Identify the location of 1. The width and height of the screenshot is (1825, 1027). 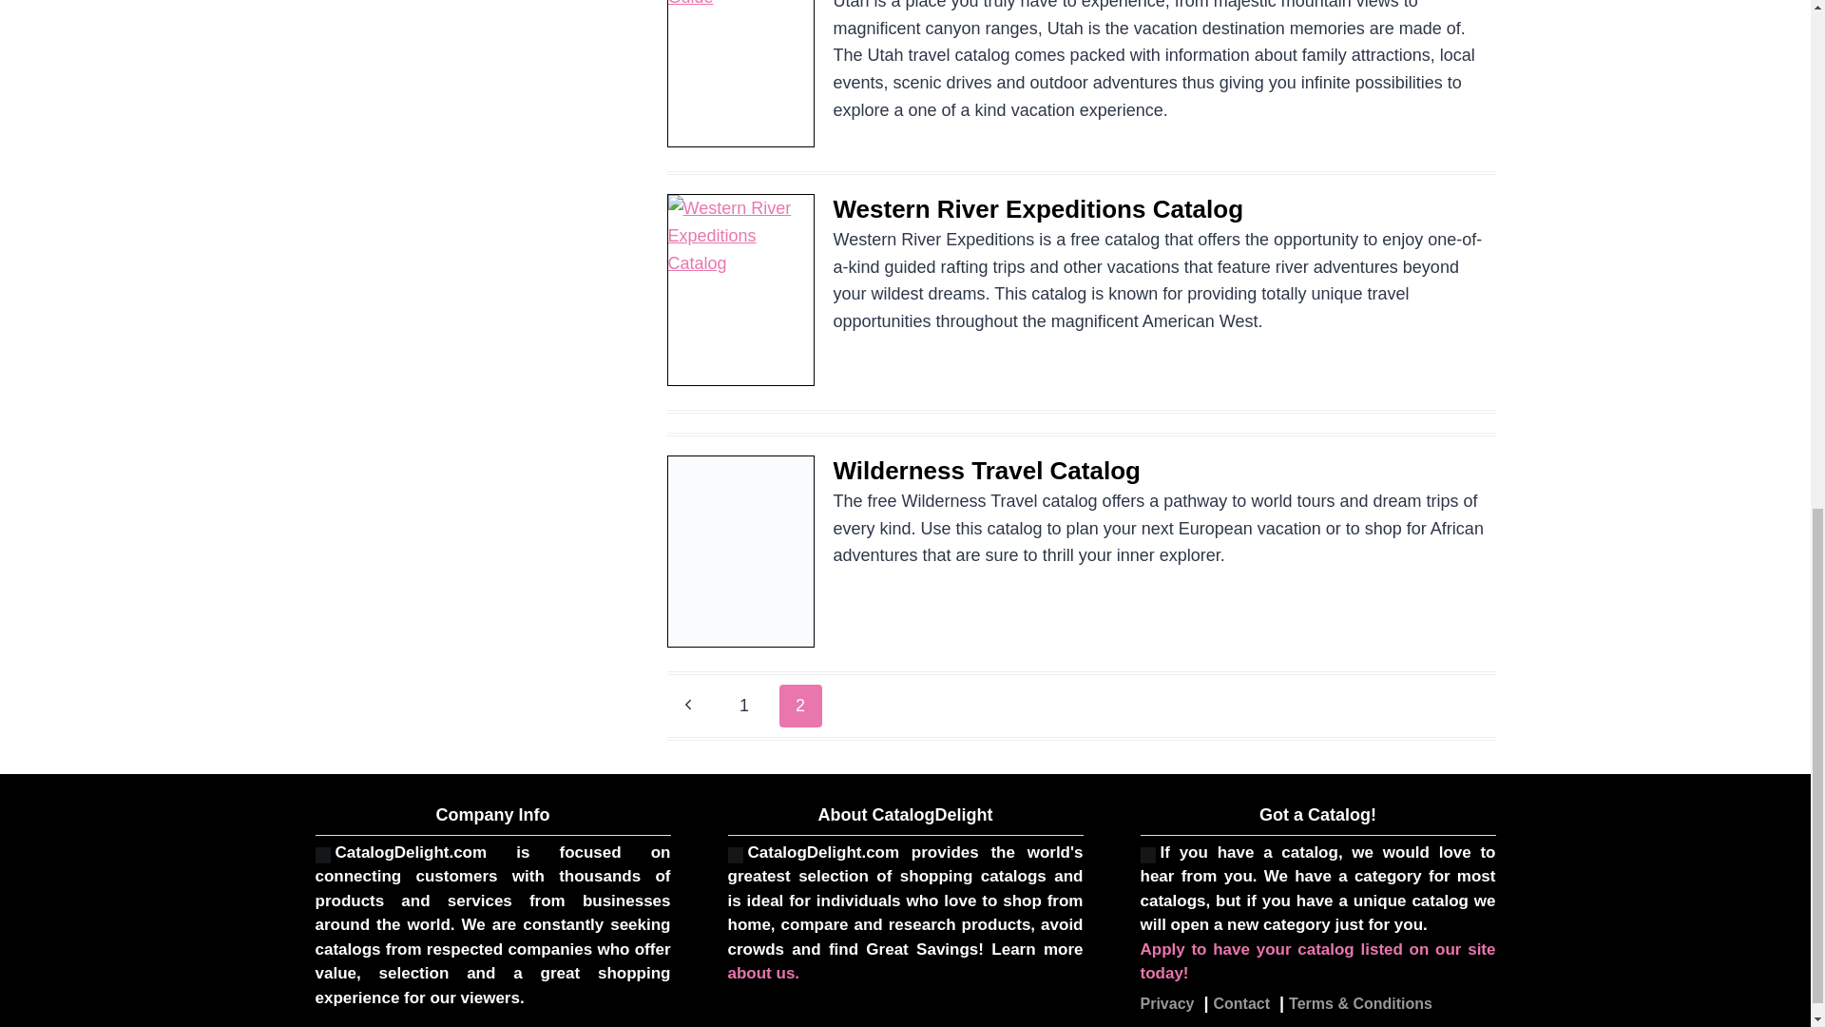
(744, 706).